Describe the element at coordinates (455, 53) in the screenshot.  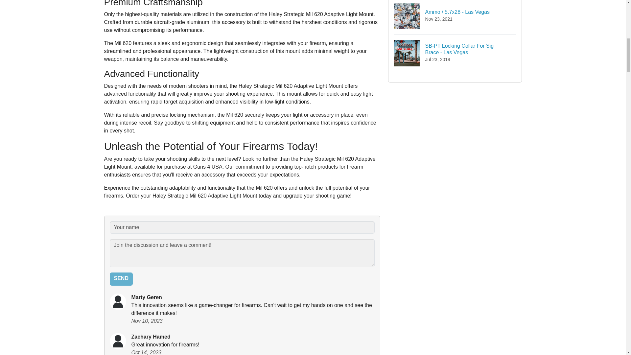
I see `Send` at that location.